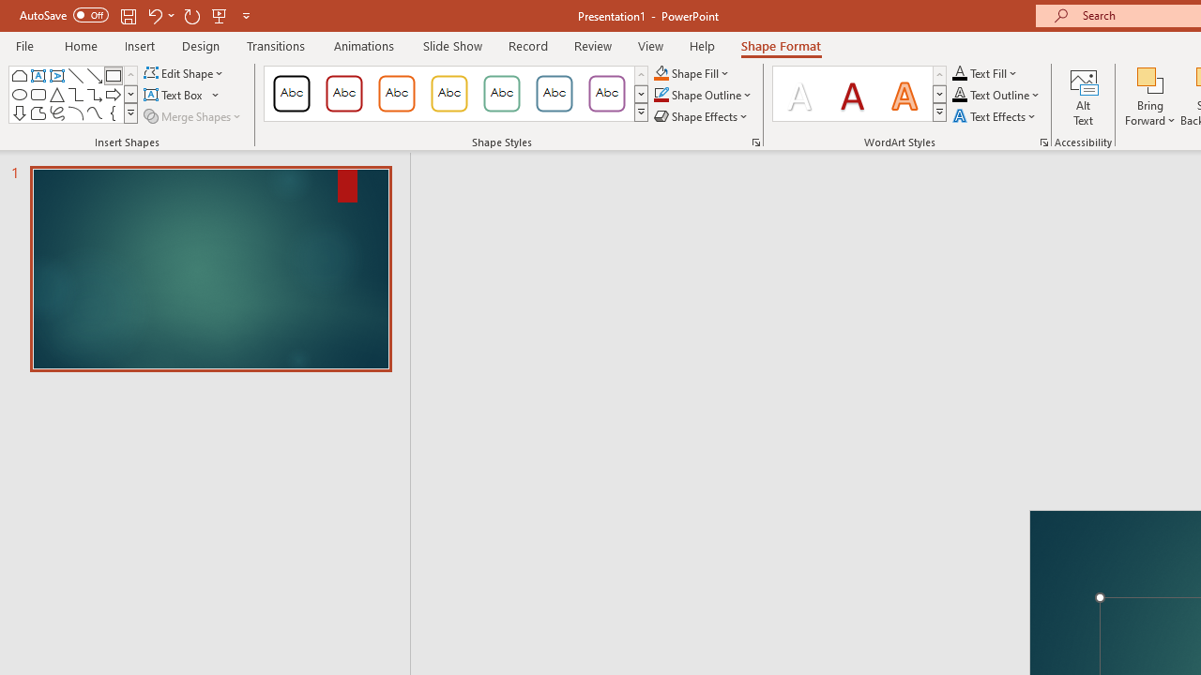 The image size is (1201, 675). I want to click on Colored Outline - Dark Red, Accent 1, so click(344, 94).